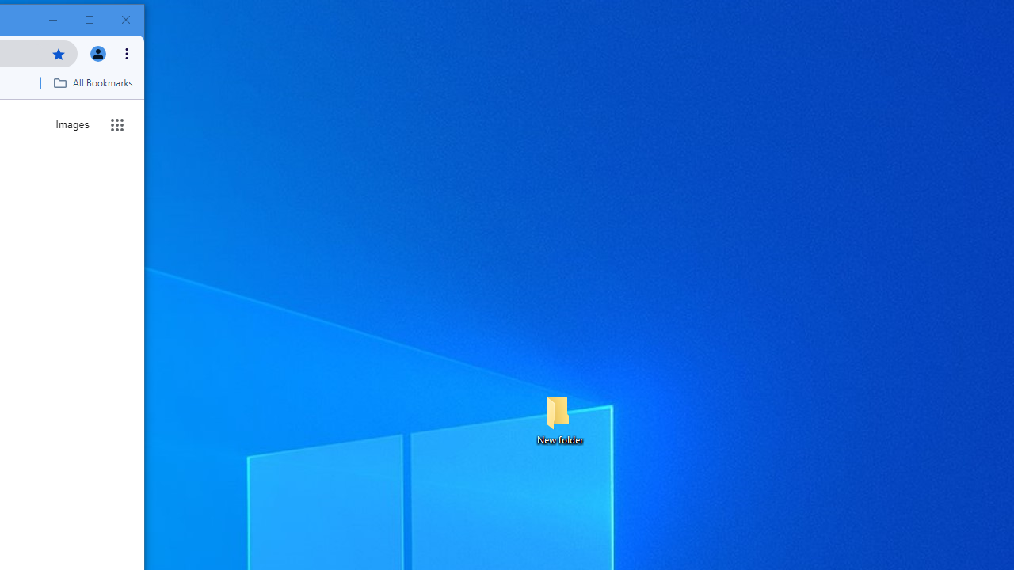  Describe the element at coordinates (559, 420) in the screenshot. I see `New folder` at that location.